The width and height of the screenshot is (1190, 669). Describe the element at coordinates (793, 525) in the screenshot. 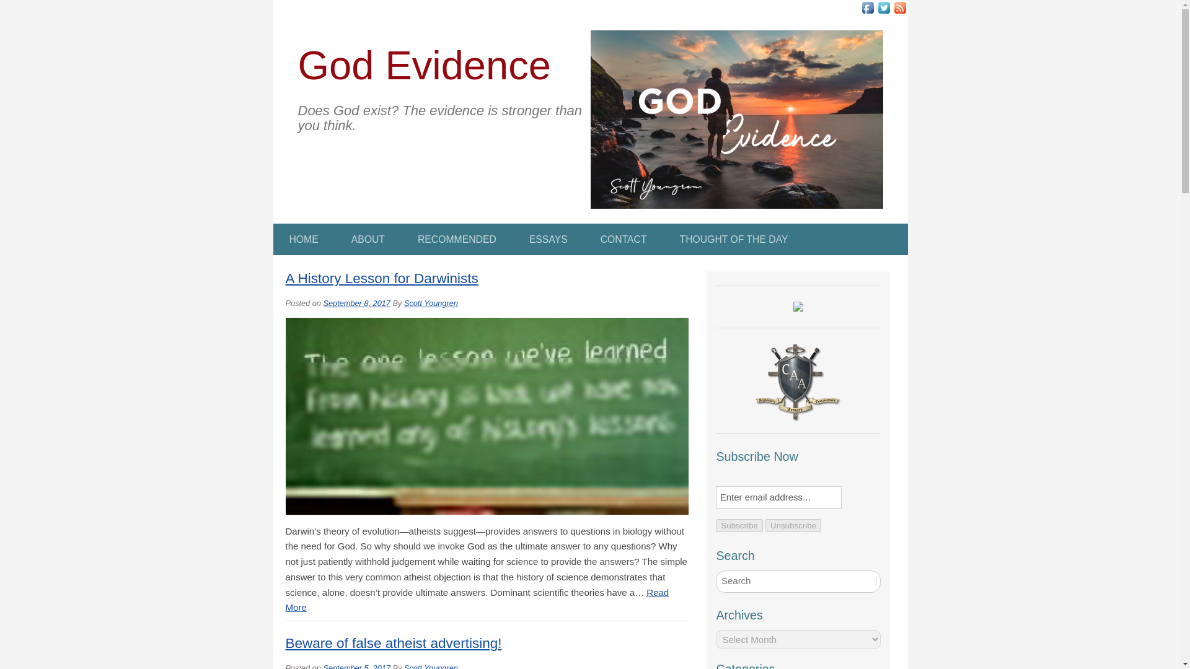

I see `Unsubscribe` at that location.